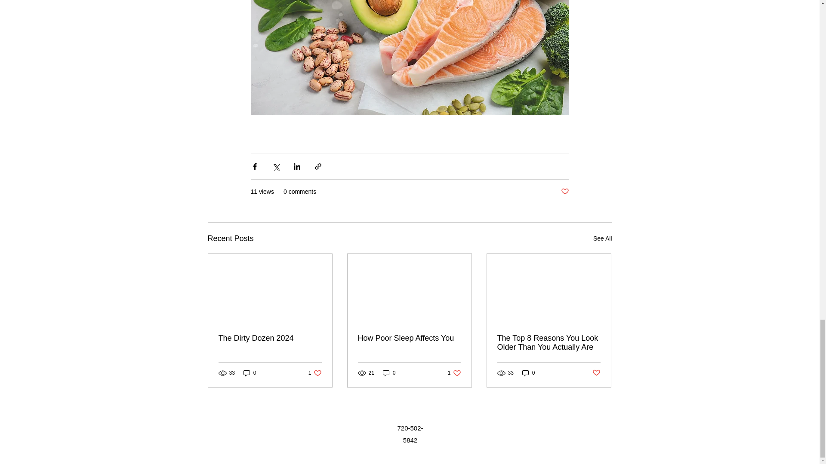 This screenshot has width=826, height=464. Describe the element at coordinates (315, 373) in the screenshot. I see `0` at that location.